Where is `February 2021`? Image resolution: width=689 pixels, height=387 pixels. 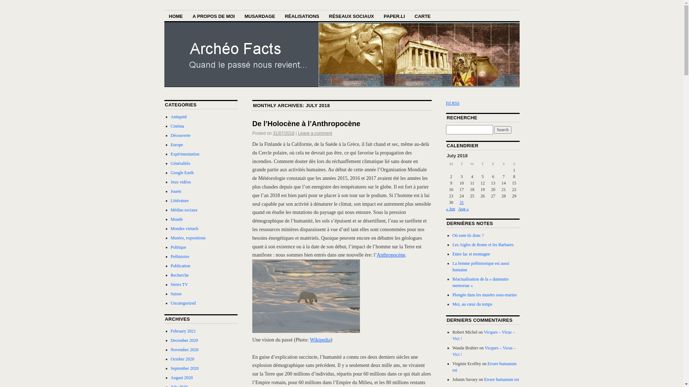
February 2021 is located at coordinates (183, 331).